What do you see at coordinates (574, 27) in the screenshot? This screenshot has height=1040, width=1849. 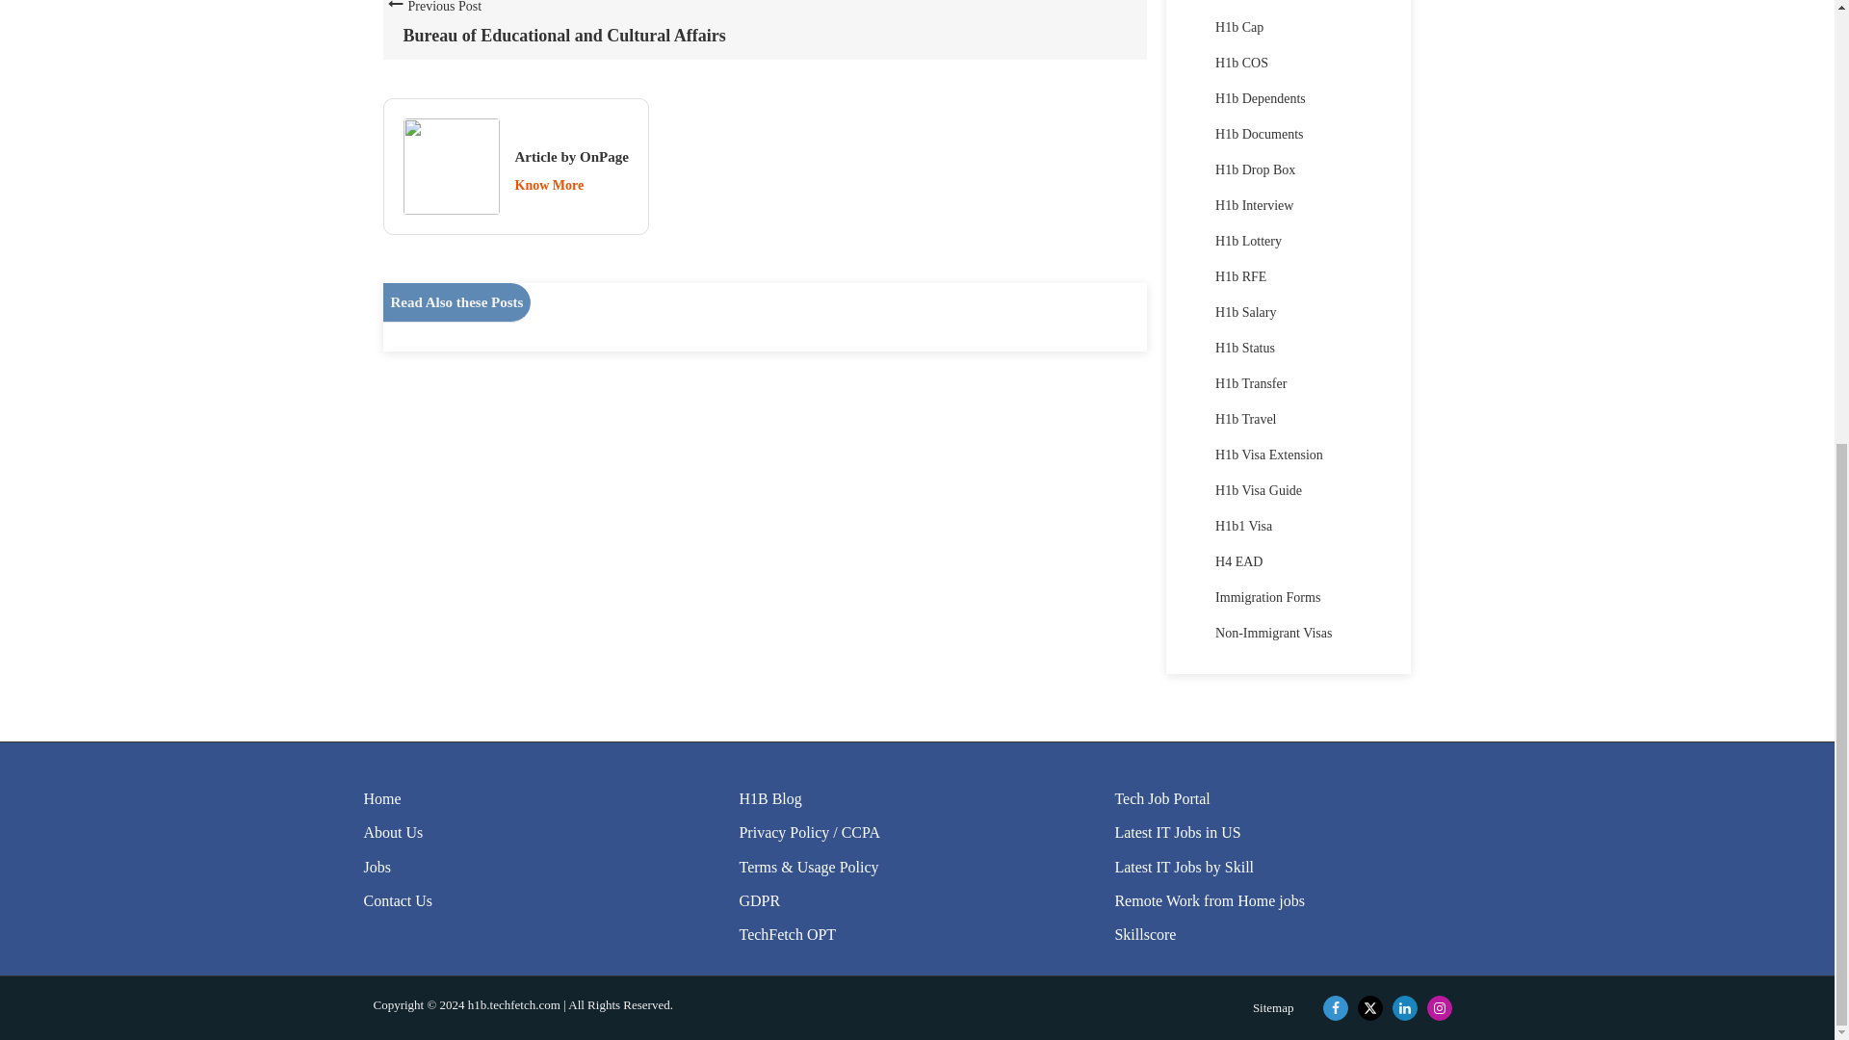 I see `H1b Lottery` at bounding box center [574, 27].